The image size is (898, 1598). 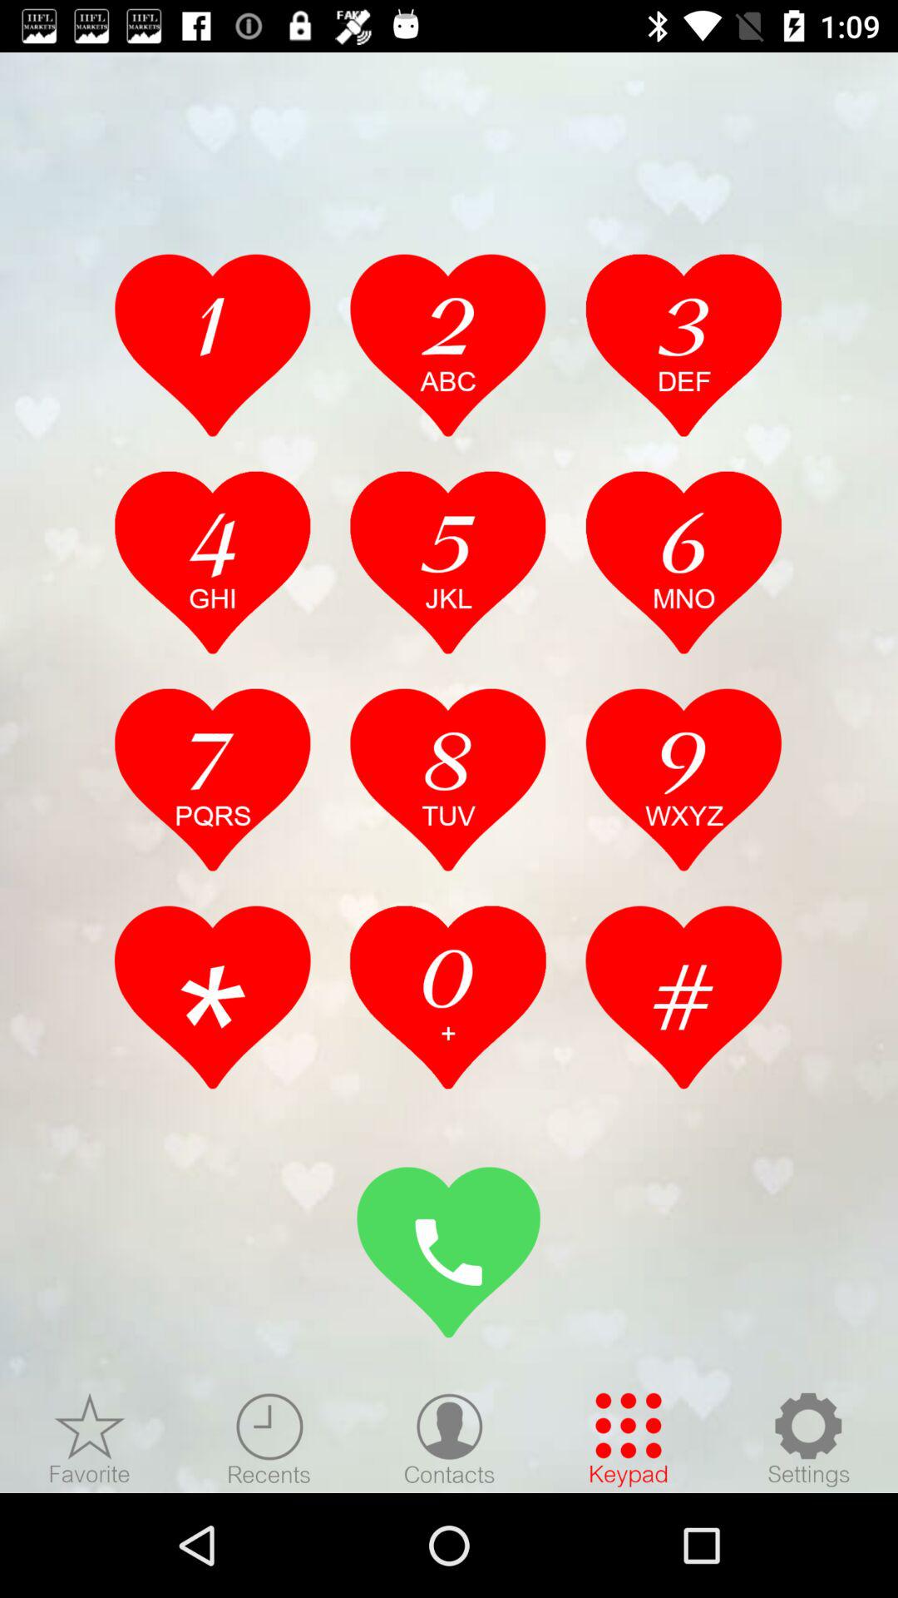 I want to click on press 4, so click(x=213, y=562).